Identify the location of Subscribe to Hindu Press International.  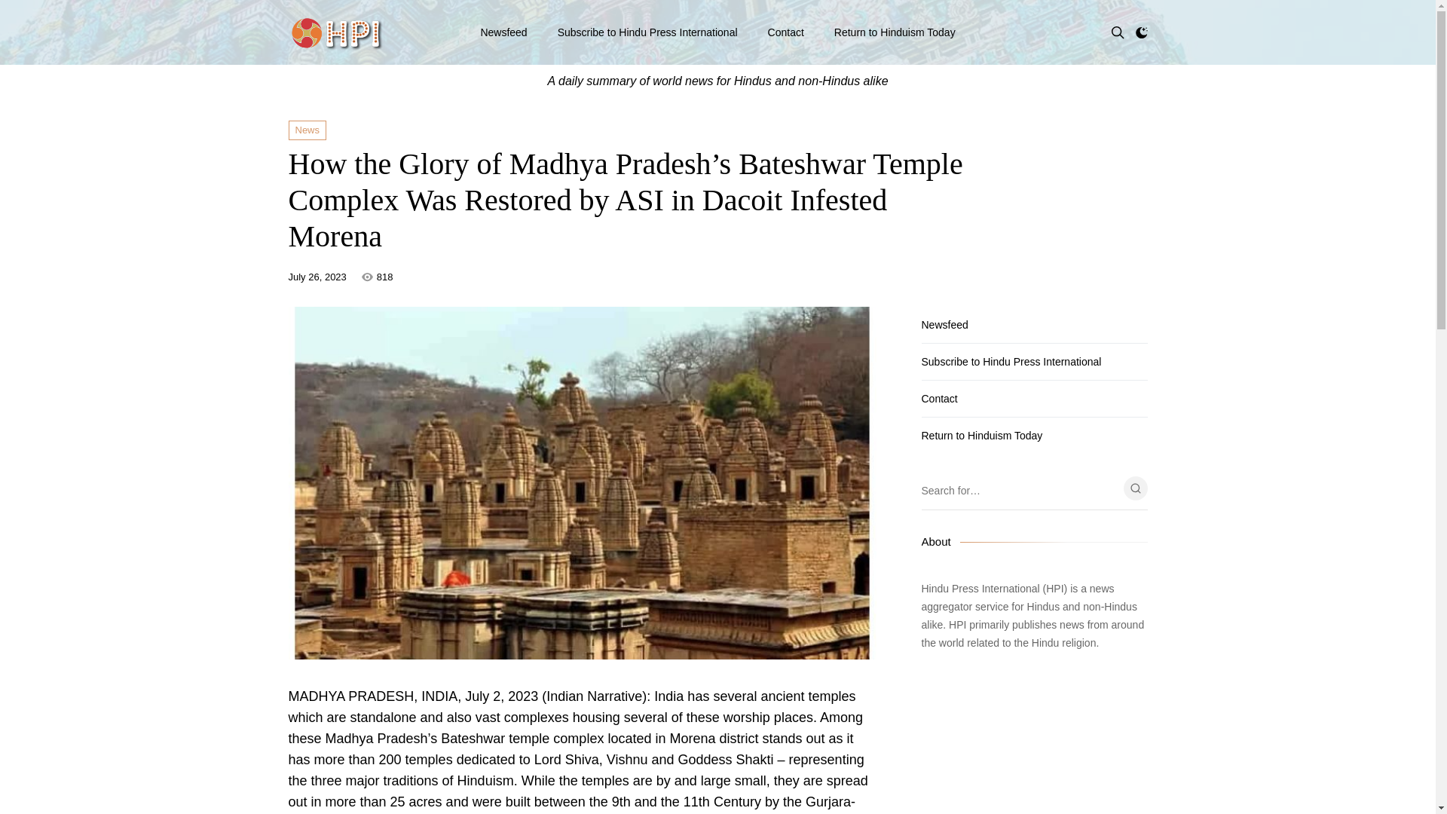
(1034, 362).